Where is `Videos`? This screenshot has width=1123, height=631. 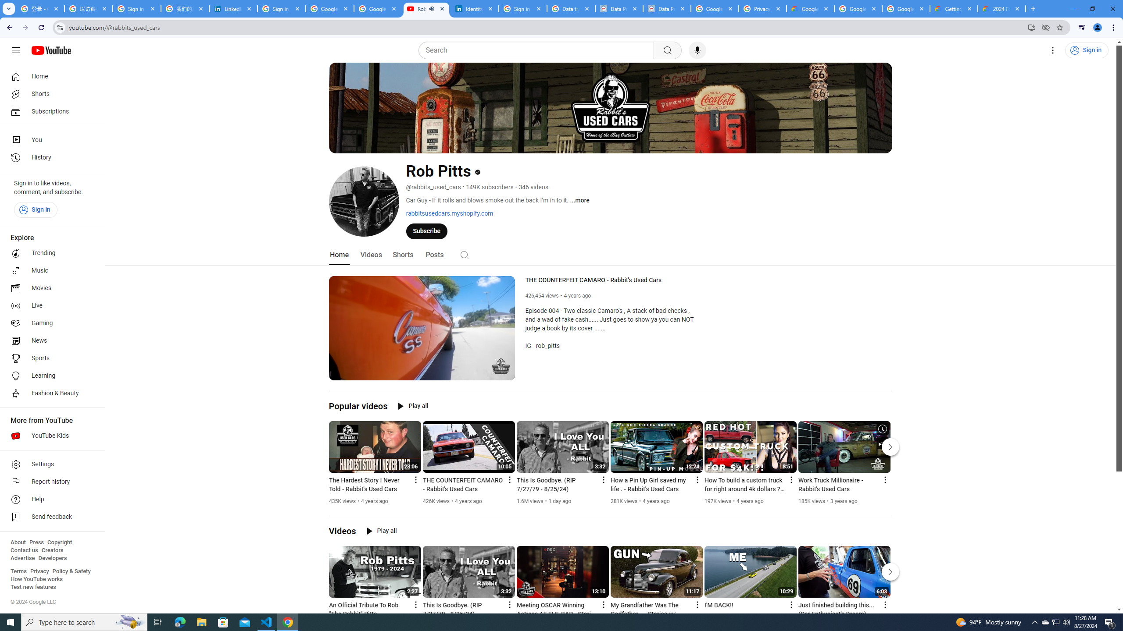 Videos is located at coordinates (371, 255).